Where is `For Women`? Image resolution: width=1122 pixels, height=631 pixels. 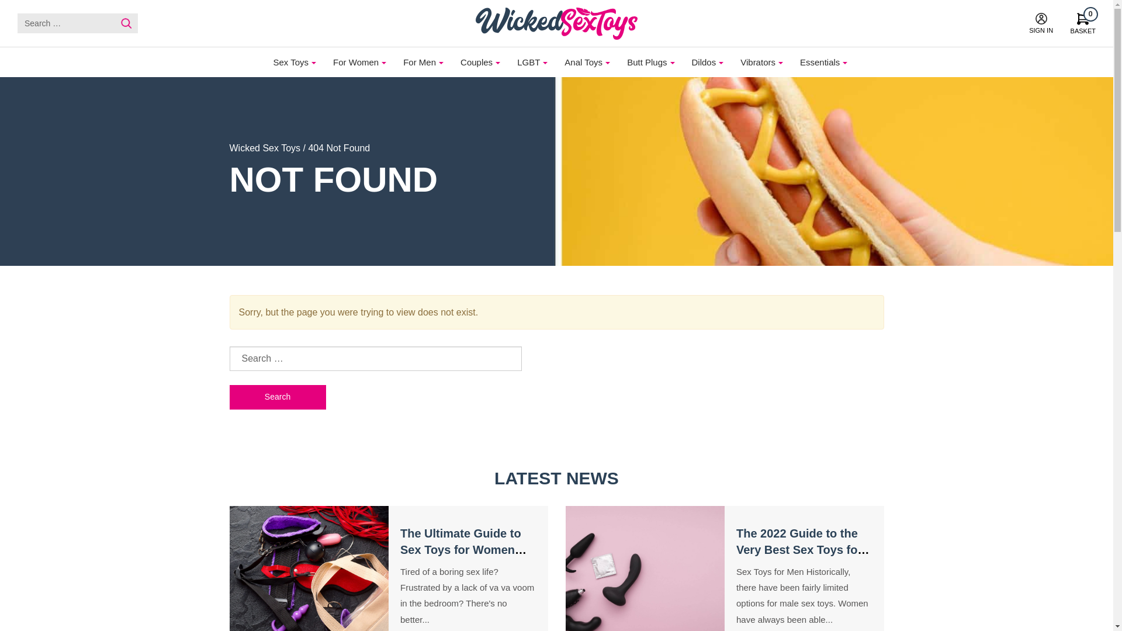
For Women is located at coordinates (355, 62).